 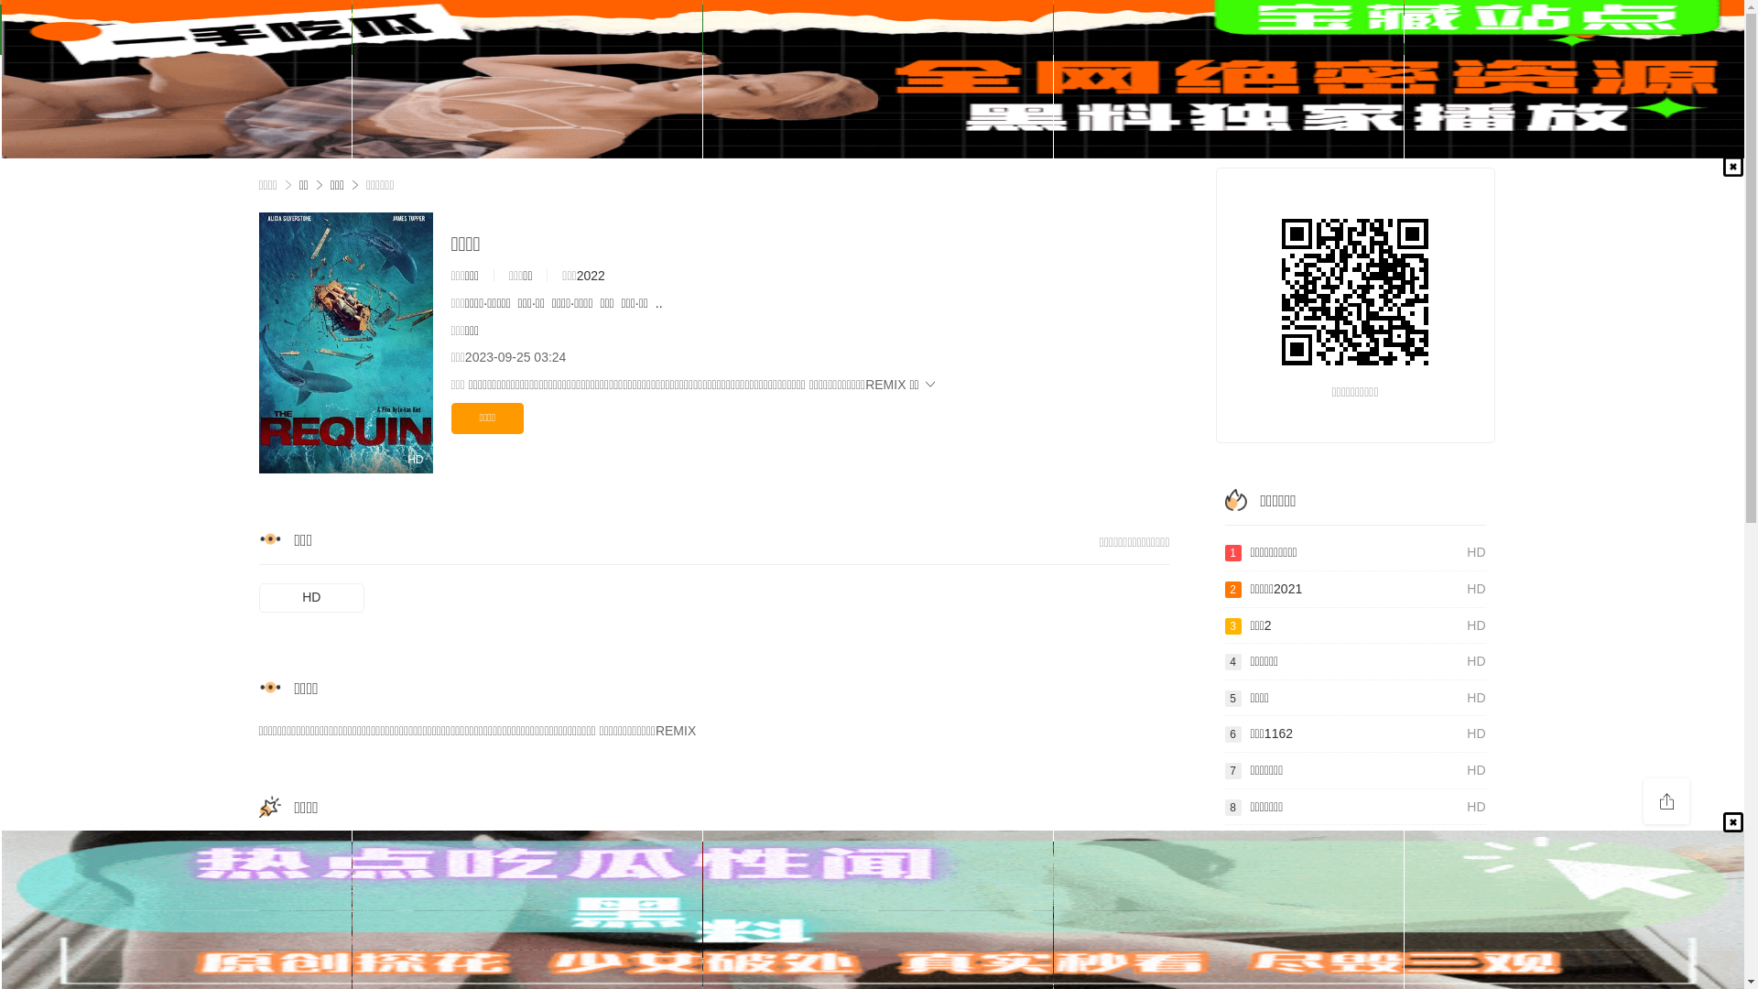 I want to click on .., so click(x=659, y=303).